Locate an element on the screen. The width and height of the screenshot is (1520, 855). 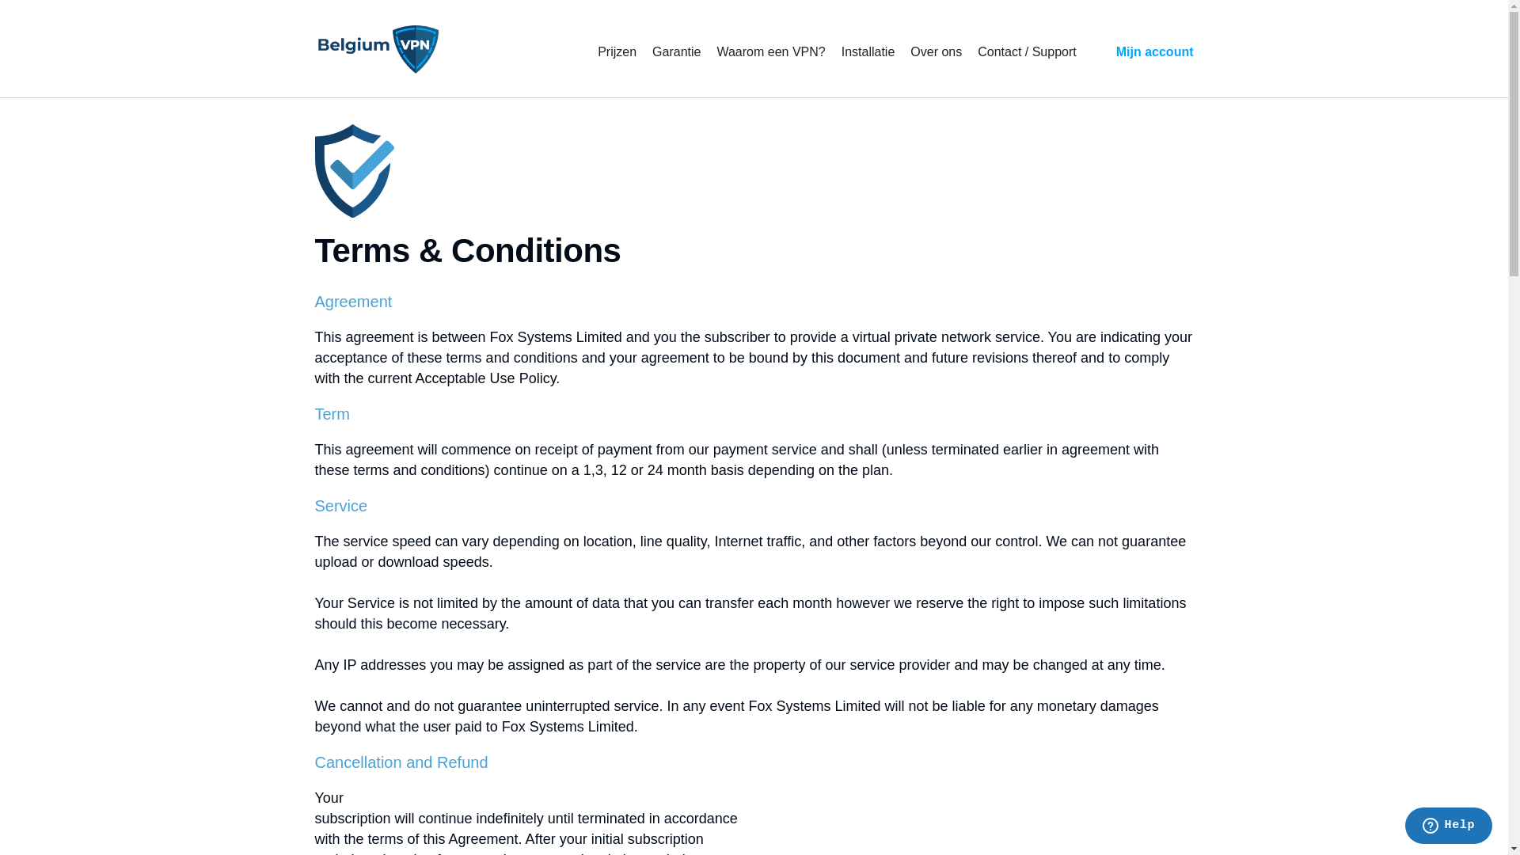
Garantie is located at coordinates (676, 52).